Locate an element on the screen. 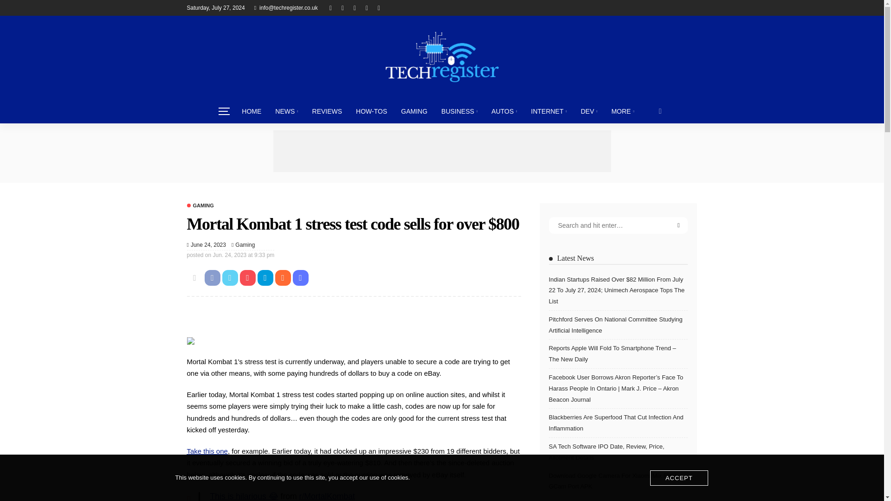 Image resolution: width=891 pixels, height=501 pixels. instagram is located at coordinates (367, 7).